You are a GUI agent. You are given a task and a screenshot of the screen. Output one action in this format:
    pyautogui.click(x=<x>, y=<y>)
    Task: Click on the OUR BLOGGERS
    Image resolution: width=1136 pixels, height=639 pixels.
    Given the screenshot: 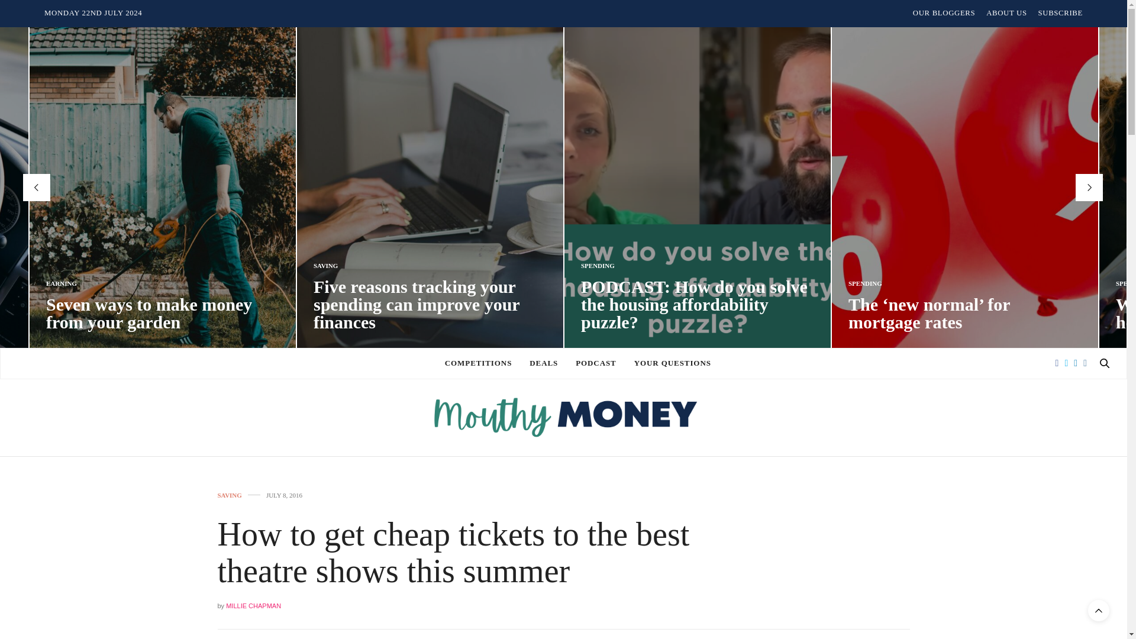 What is the action you would take?
    pyautogui.click(x=944, y=13)
    